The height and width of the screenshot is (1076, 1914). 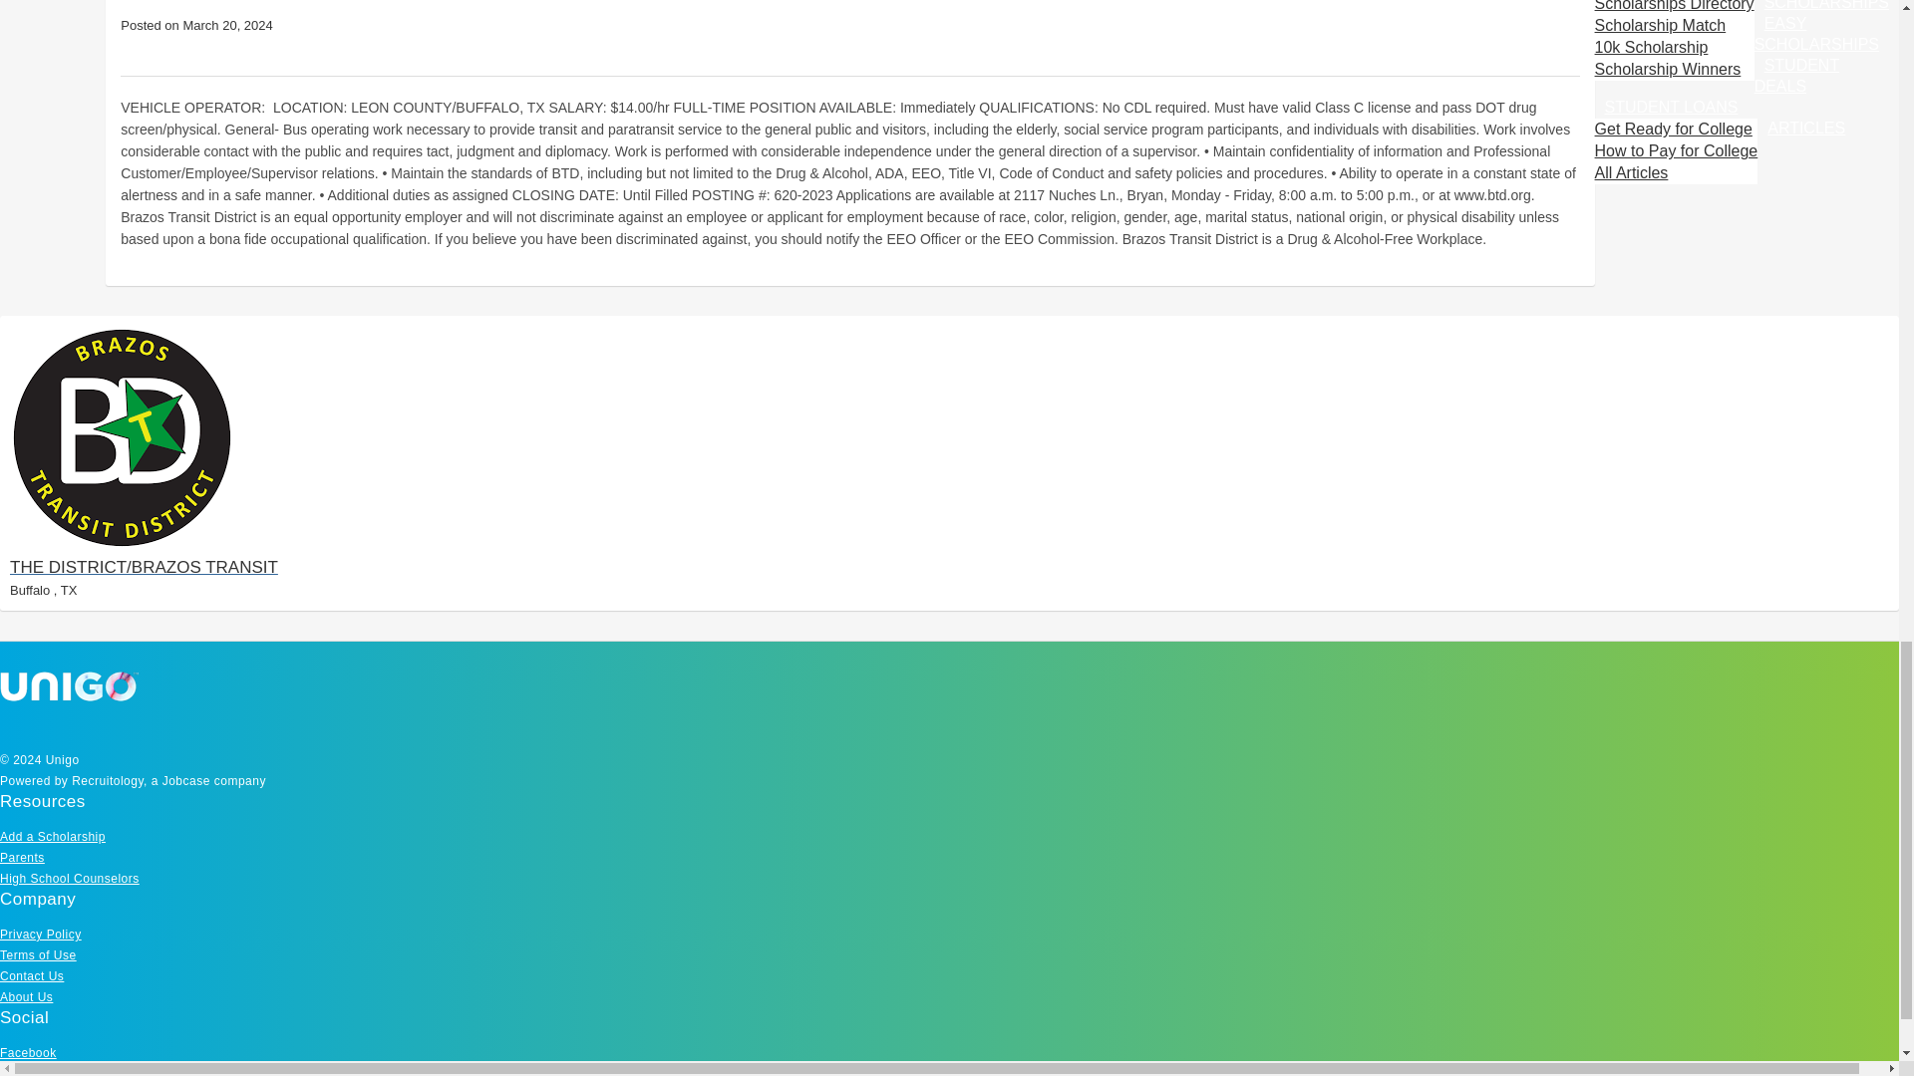 What do you see at coordinates (41, 935) in the screenshot?
I see `Privacy Policy` at bounding box center [41, 935].